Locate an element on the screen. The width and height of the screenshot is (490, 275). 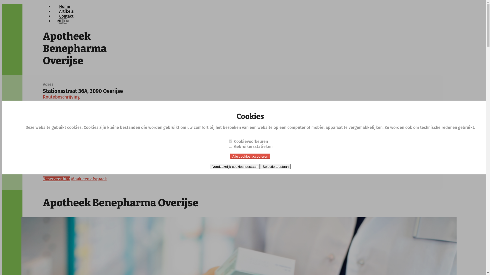
Artikels is located at coordinates (66, 11).